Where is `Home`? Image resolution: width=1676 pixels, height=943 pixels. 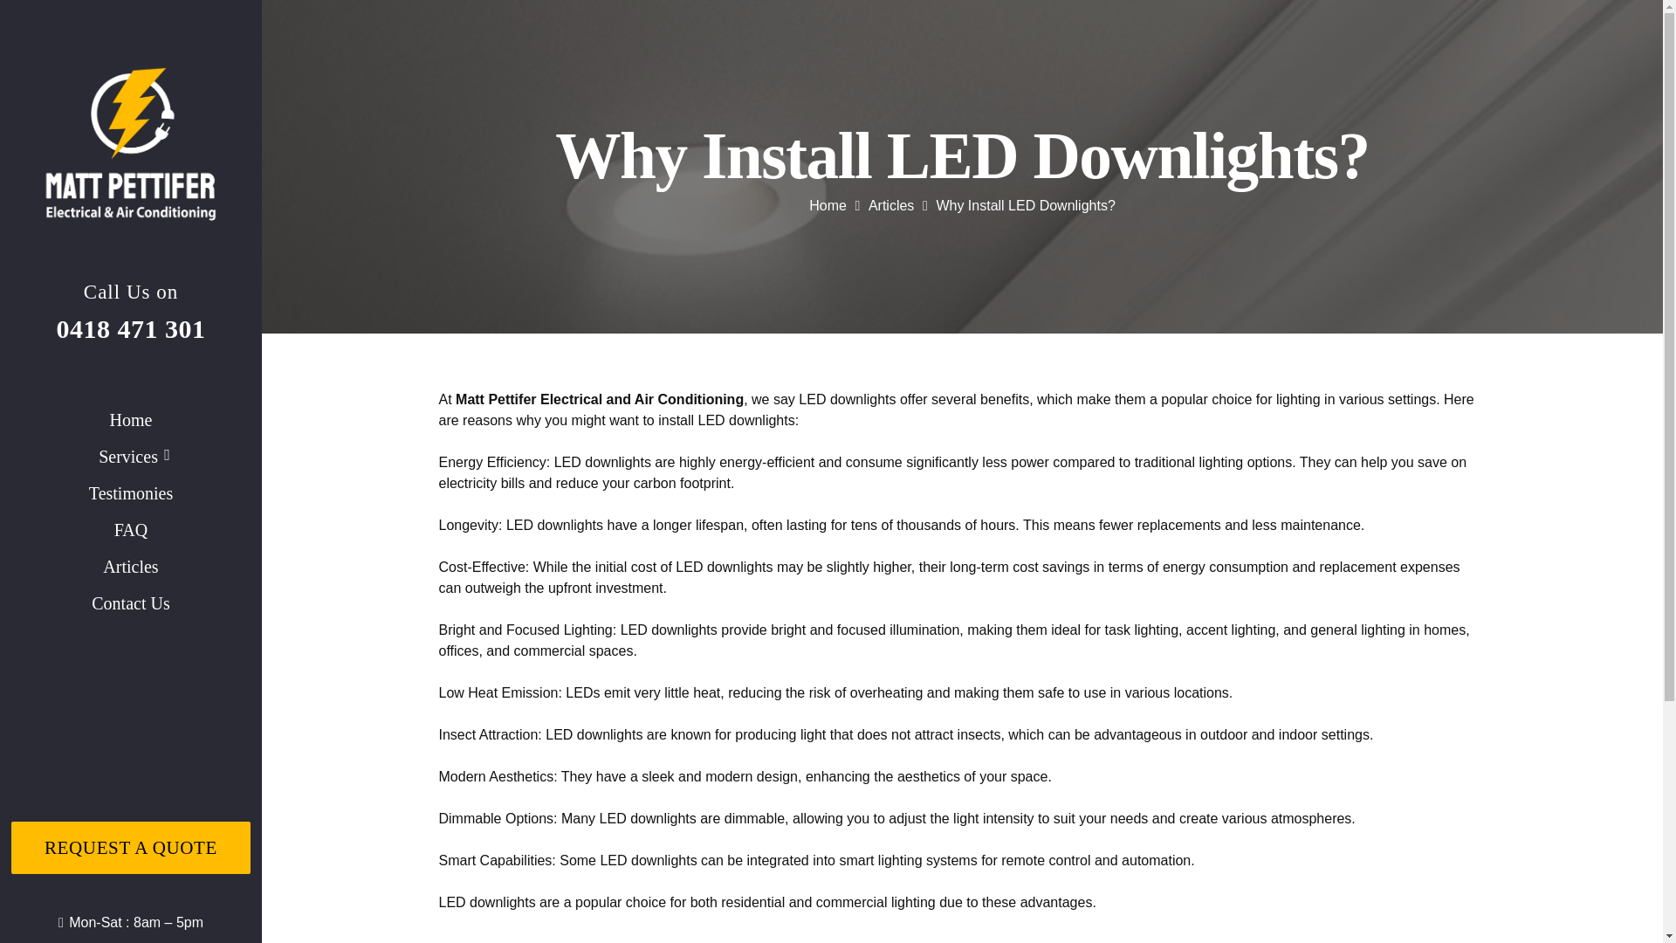
Home is located at coordinates (131, 420).